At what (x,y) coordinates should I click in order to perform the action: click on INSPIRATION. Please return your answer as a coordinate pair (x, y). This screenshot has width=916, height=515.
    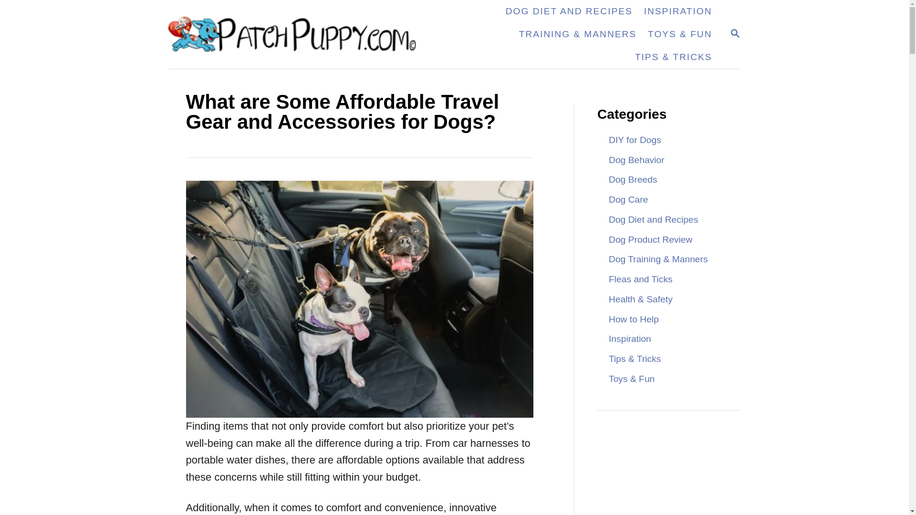
    Looking at the image, I should click on (635, 140).